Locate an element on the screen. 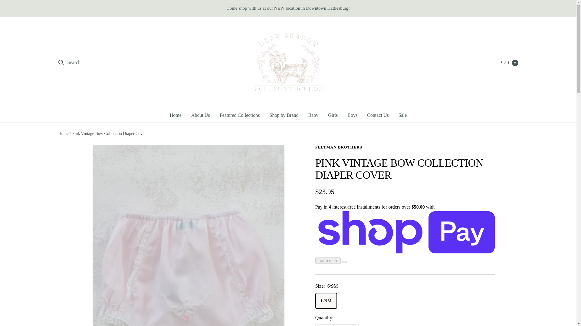 This screenshot has height=326, width=581. Home is located at coordinates (176, 115).